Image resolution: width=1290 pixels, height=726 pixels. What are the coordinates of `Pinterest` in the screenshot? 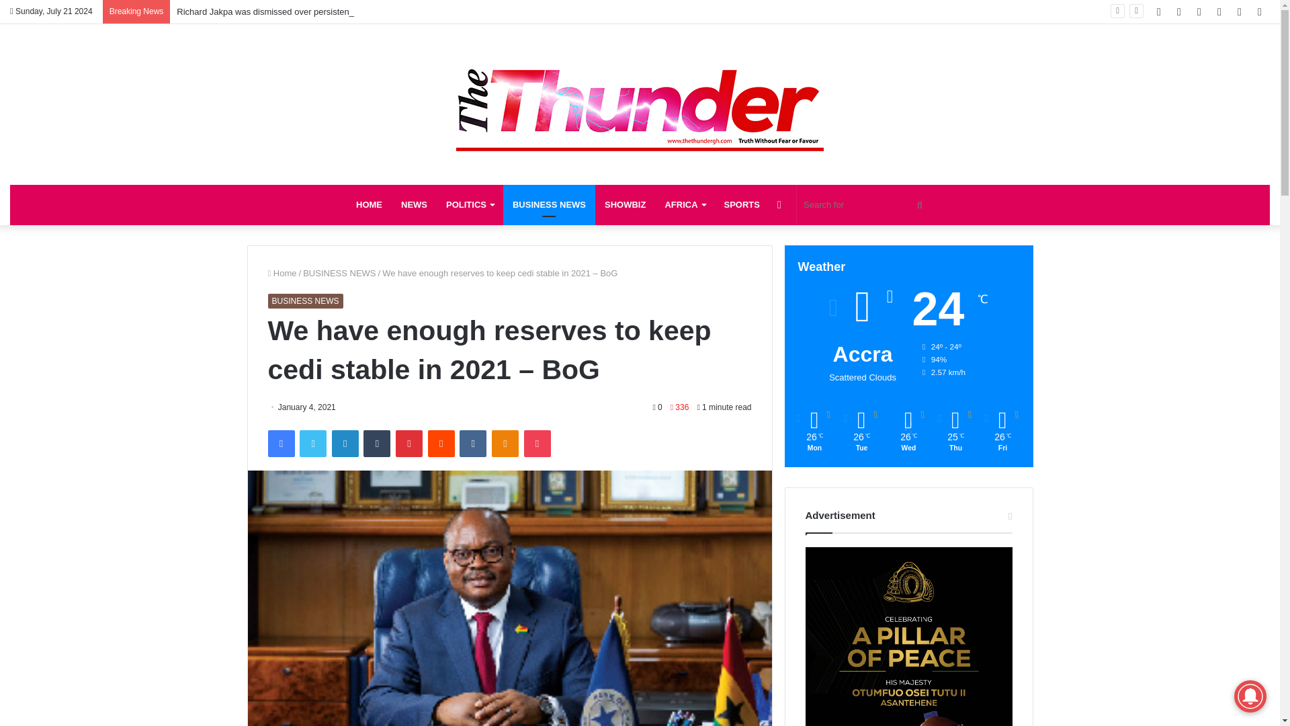 It's located at (409, 444).